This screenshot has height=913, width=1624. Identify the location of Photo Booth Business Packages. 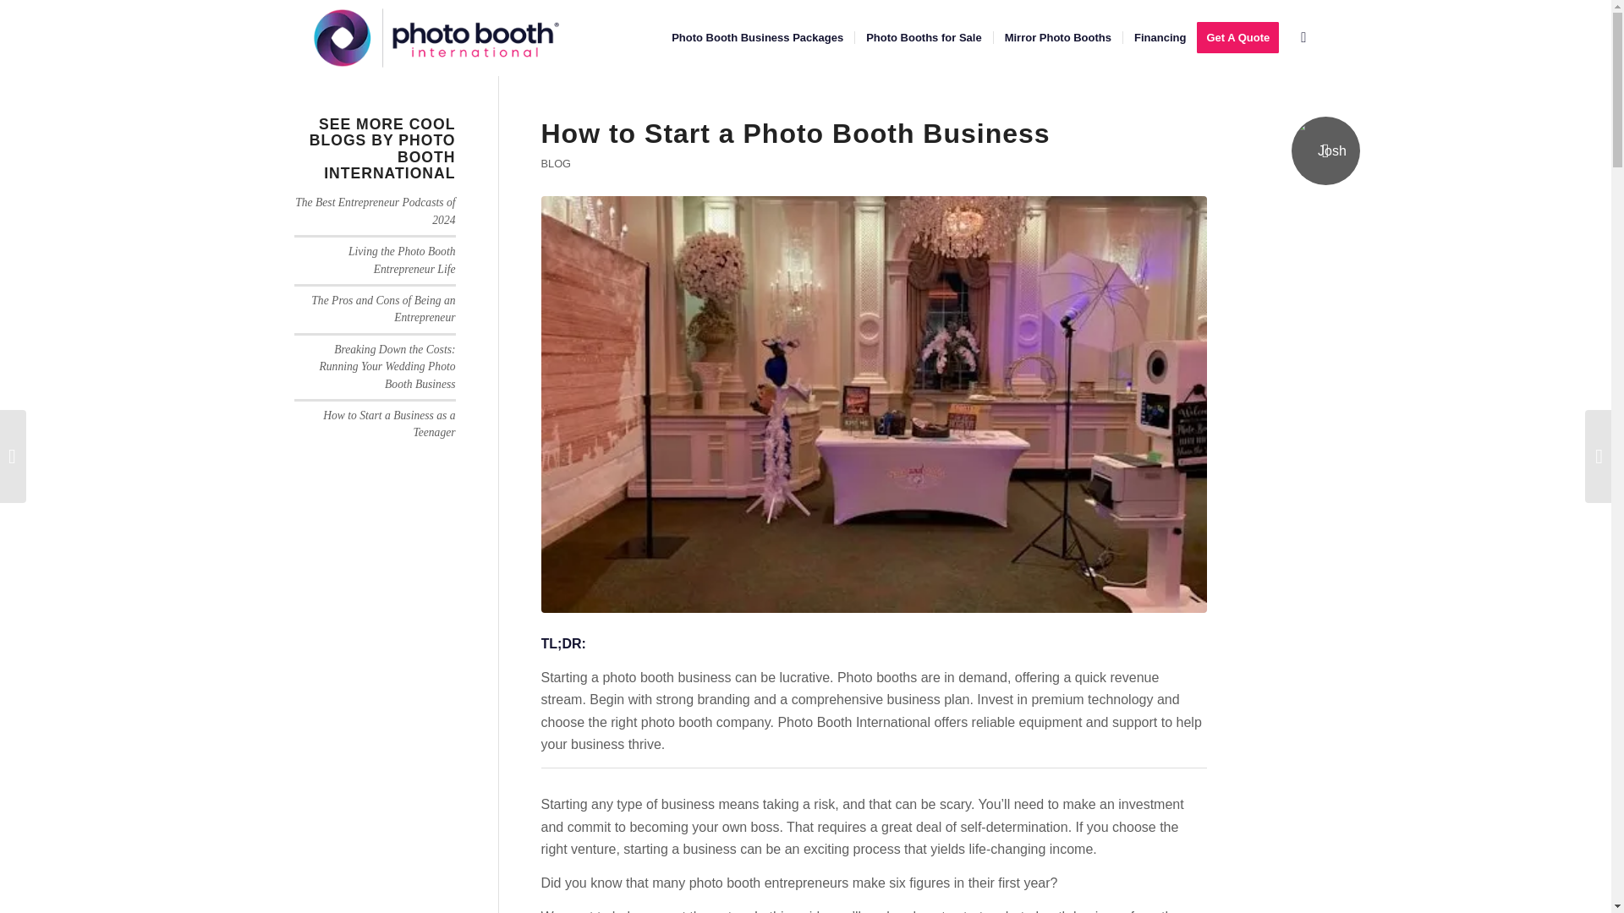
(757, 37).